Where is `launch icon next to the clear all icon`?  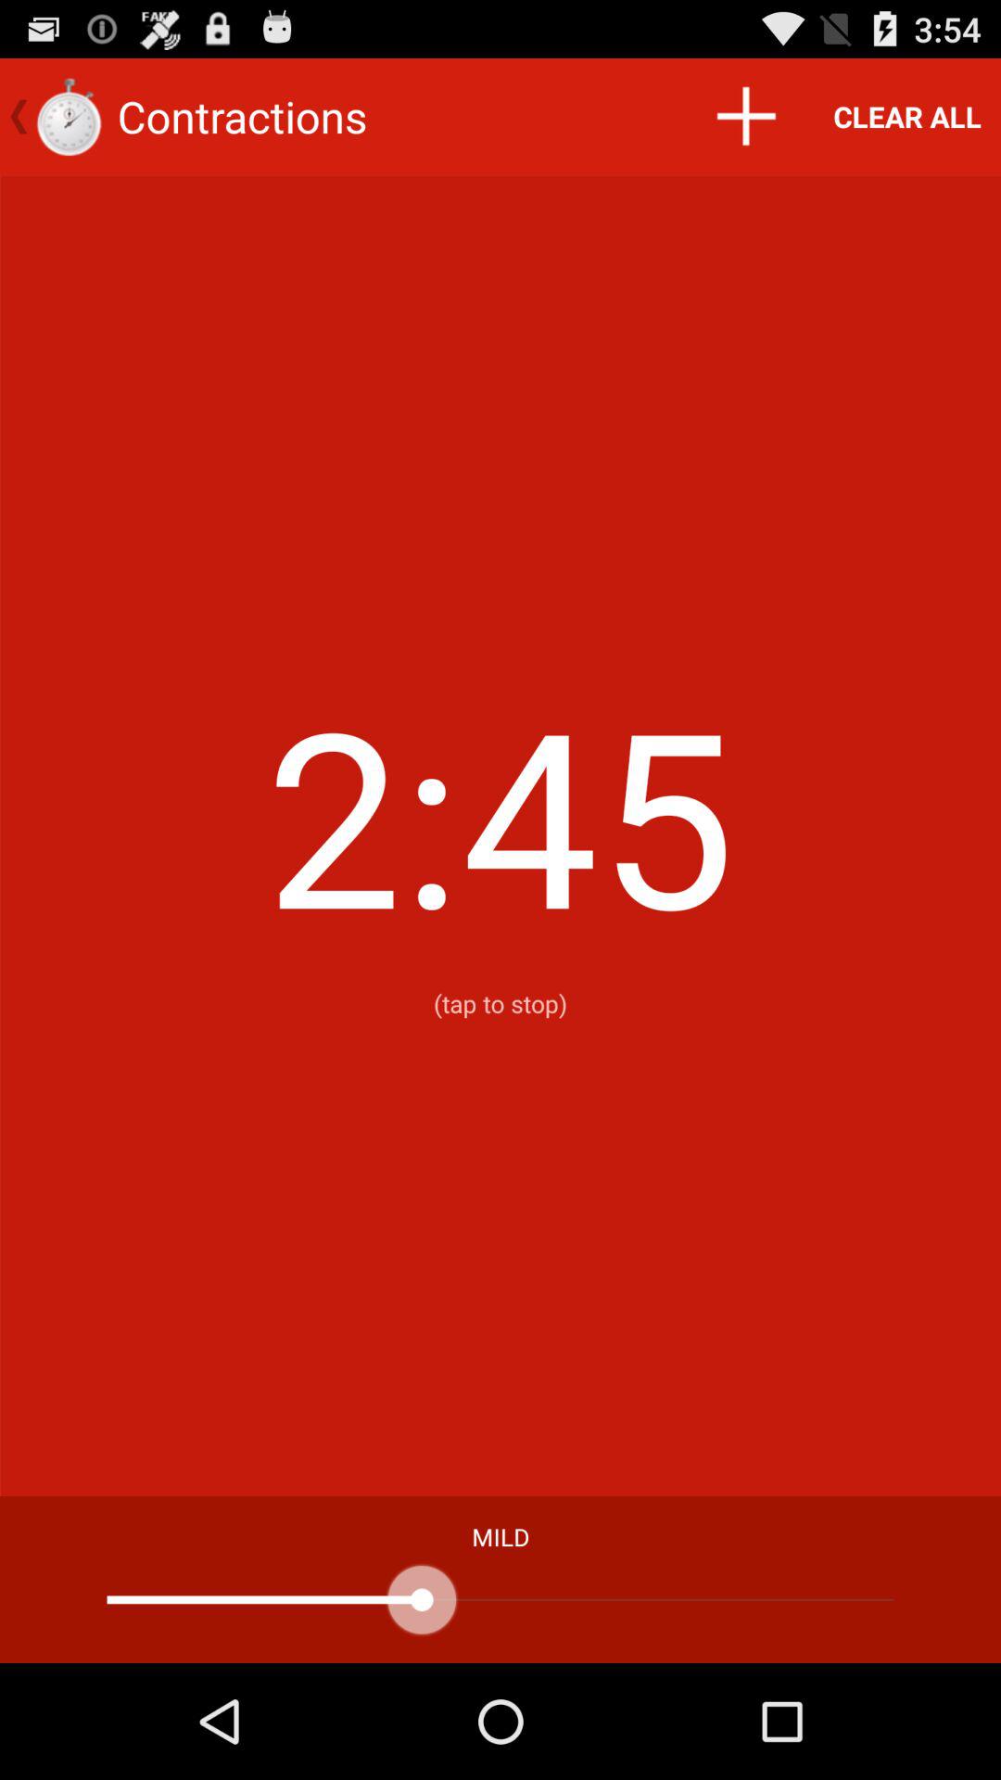
launch icon next to the clear all icon is located at coordinates (745, 117).